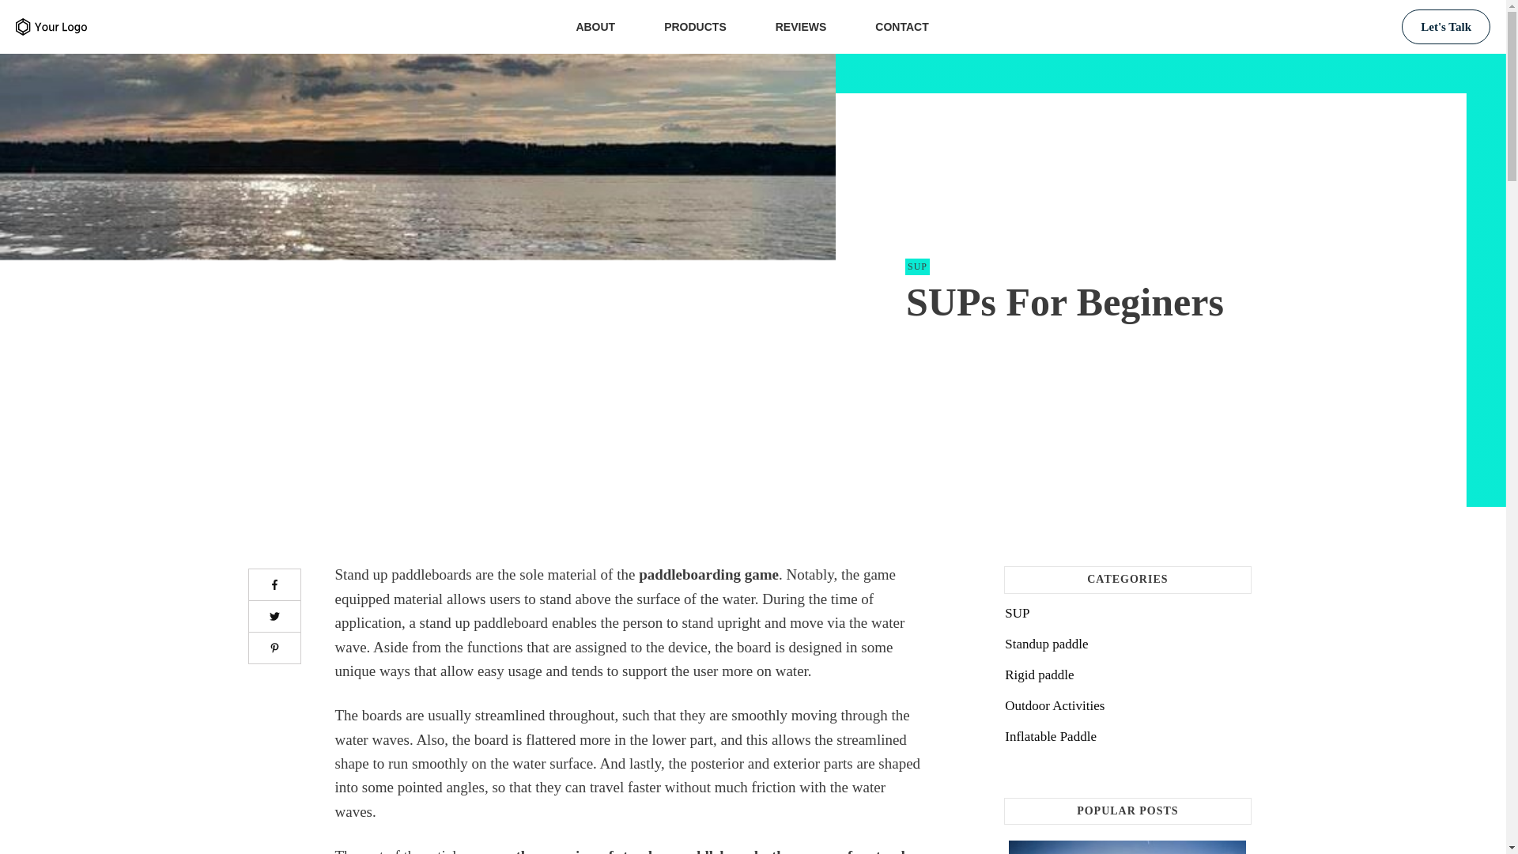 Image resolution: width=1518 pixels, height=854 pixels. Describe the element at coordinates (917, 266) in the screenshot. I see `SUP` at that location.